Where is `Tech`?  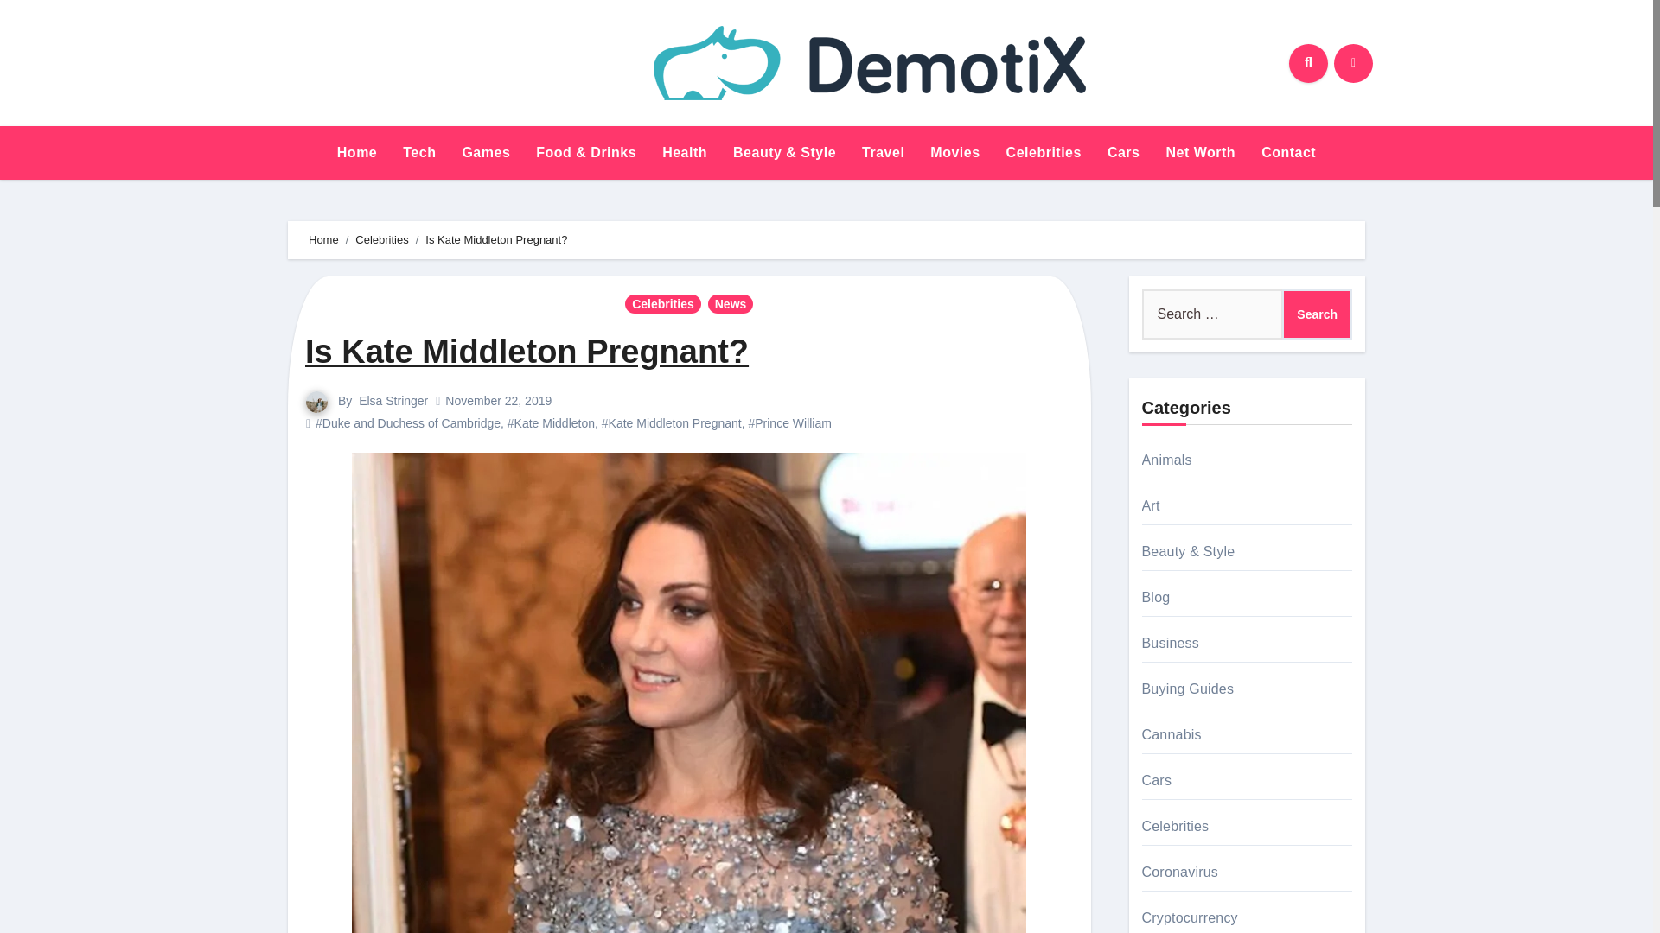
Tech is located at coordinates (418, 152).